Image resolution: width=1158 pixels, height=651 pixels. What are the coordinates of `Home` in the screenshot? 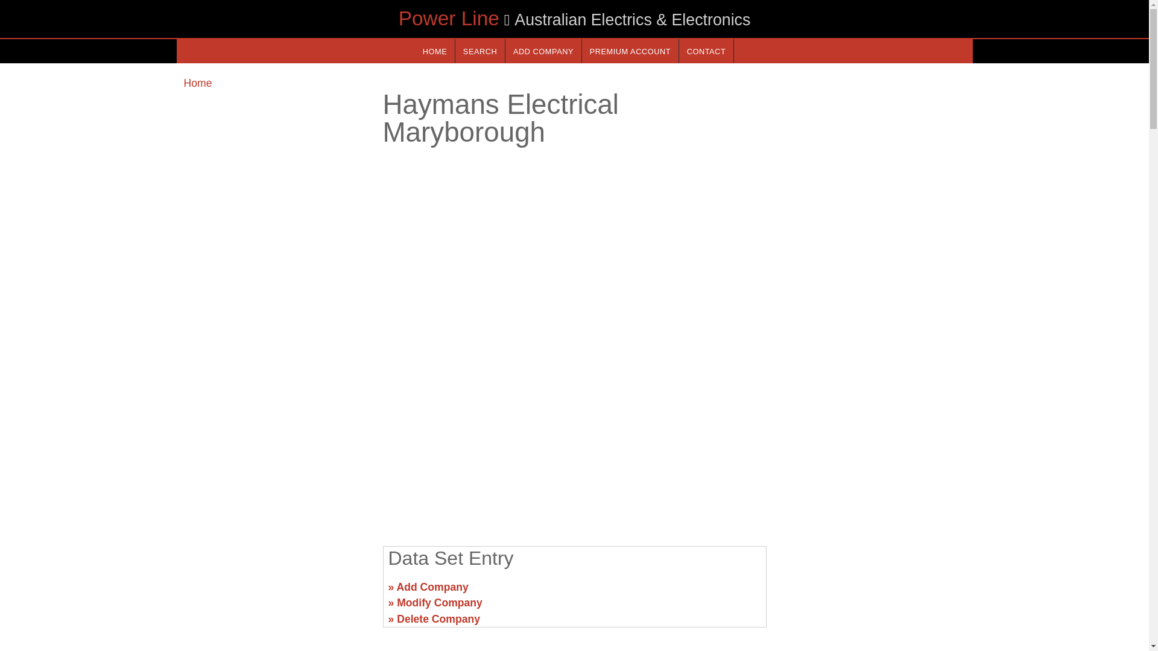 It's located at (197, 83).